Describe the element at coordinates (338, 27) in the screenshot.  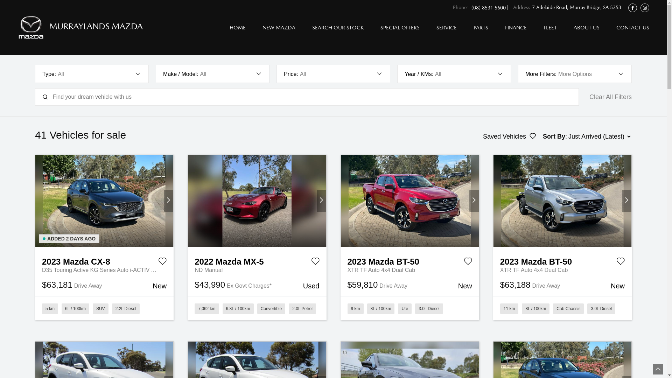
I see `SEARCH OUR STOCK` at that location.